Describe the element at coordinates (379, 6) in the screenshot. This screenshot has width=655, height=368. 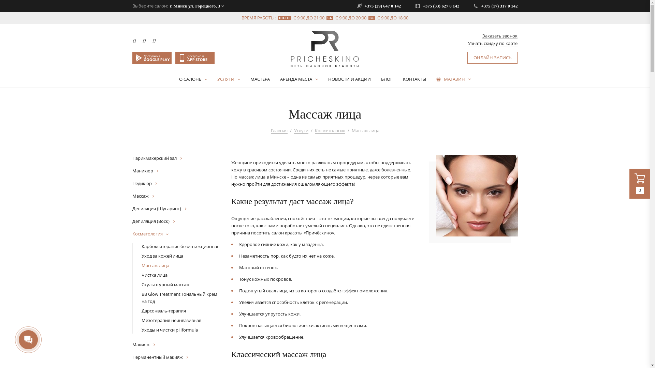
I see `+375 (29) 647 0 142` at that location.